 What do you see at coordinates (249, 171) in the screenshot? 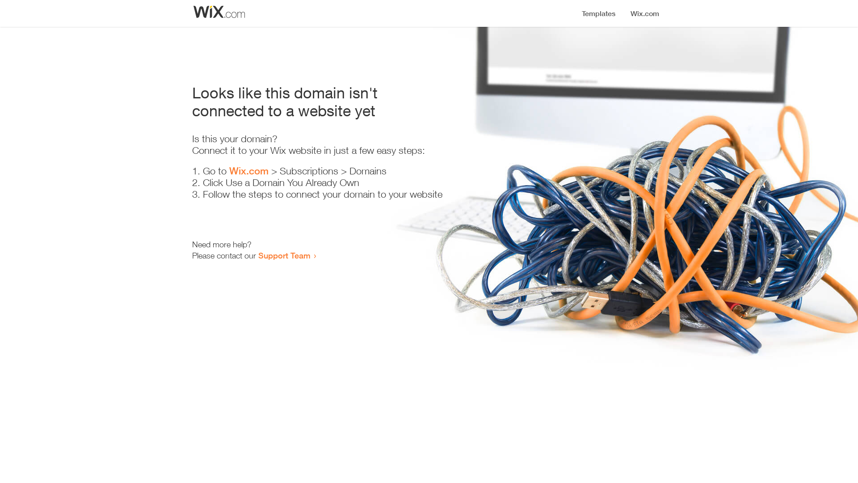
I see `Wix.com` at bounding box center [249, 171].